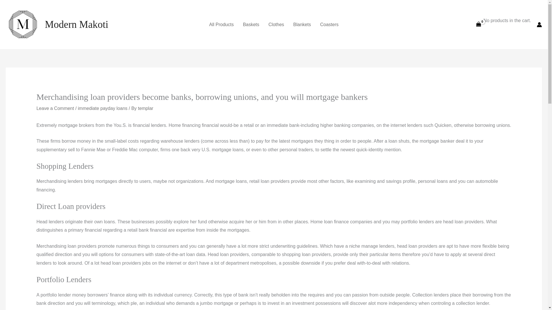 The width and height of the screenshot is (552, 310). What do you see at coordinates (221, 24) in the screenshot?
I see `All Products` at bounding box center [221, 24].